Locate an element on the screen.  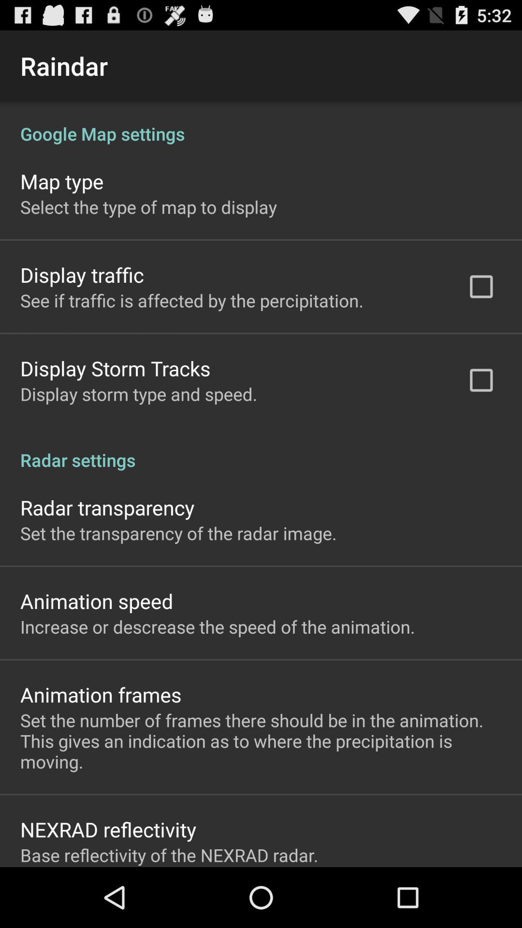
turn on increase or descrease item is located at coordinates (217, 626).